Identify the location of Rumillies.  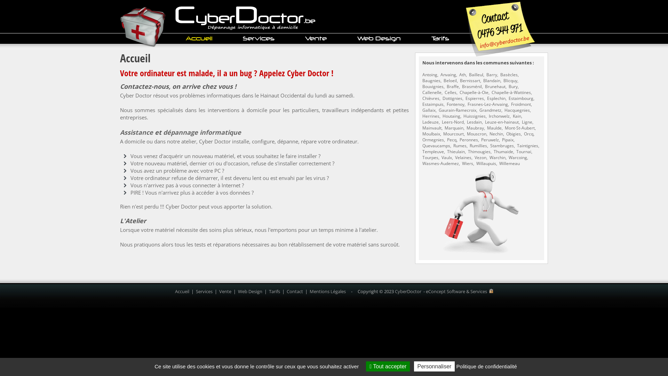
(478, 146).